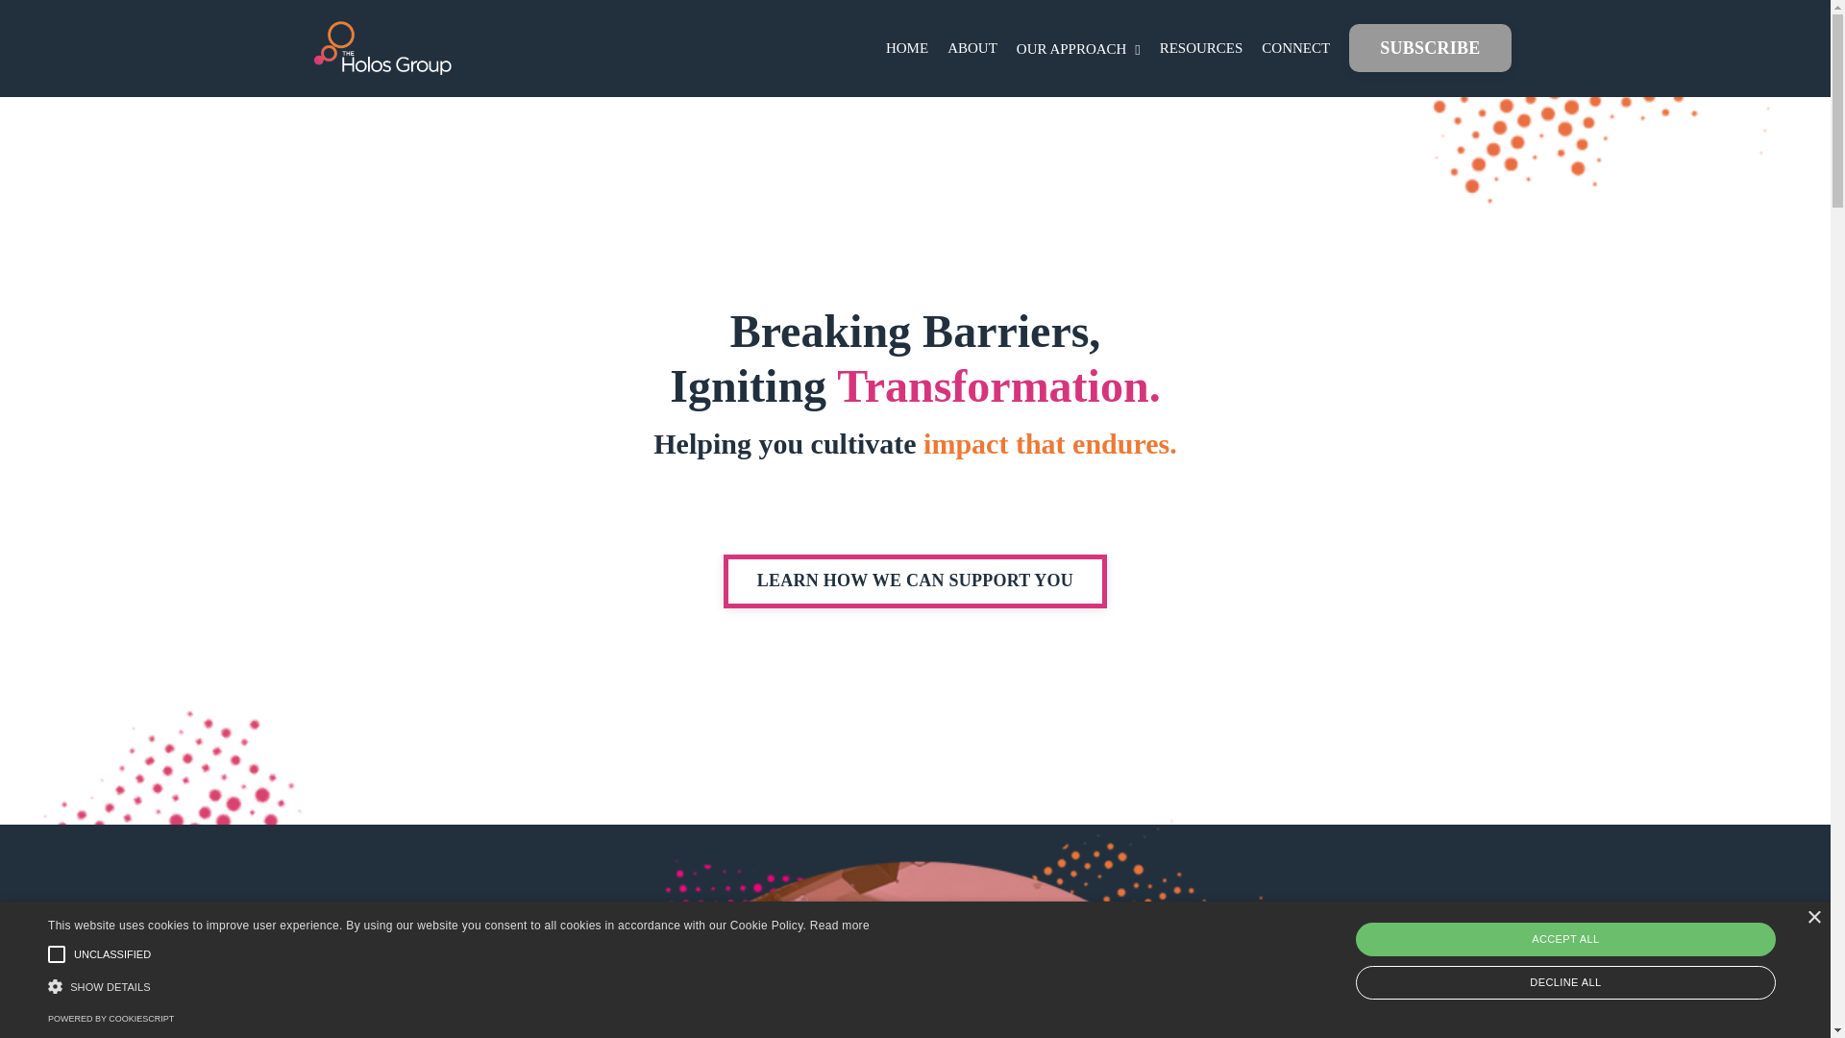 The width and height of the screenshot is (1845, 1038). What do you see at coordinates (915, 581) in the screenshot?
I see `LEARN HOW WE CAN SUPPORT YOU` at bounding box center [915, 581].